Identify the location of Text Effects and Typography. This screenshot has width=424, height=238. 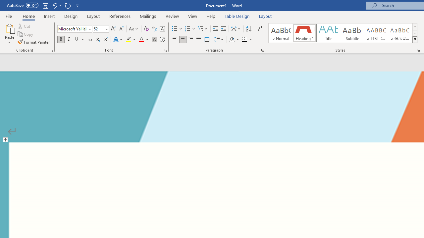
(118, 40).